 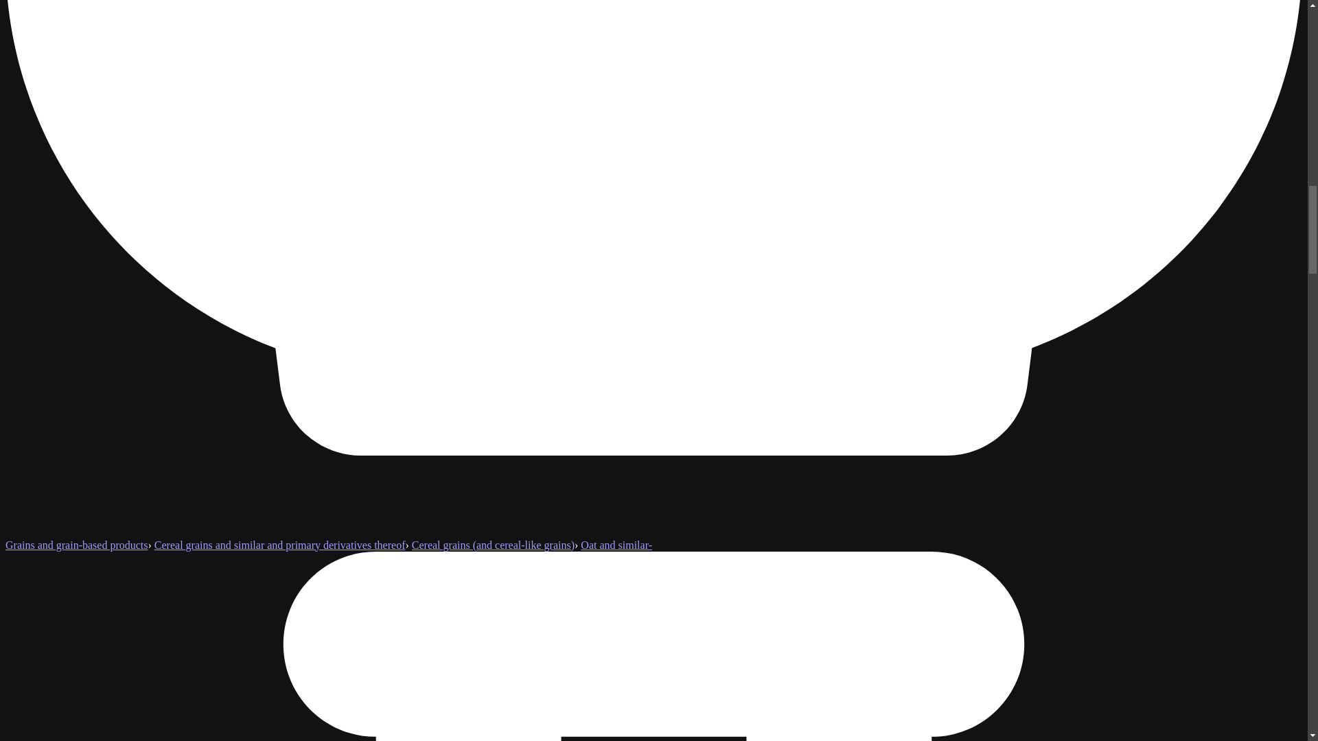 I want to click on Grains and grain-based products, so click(x=76, y=545).